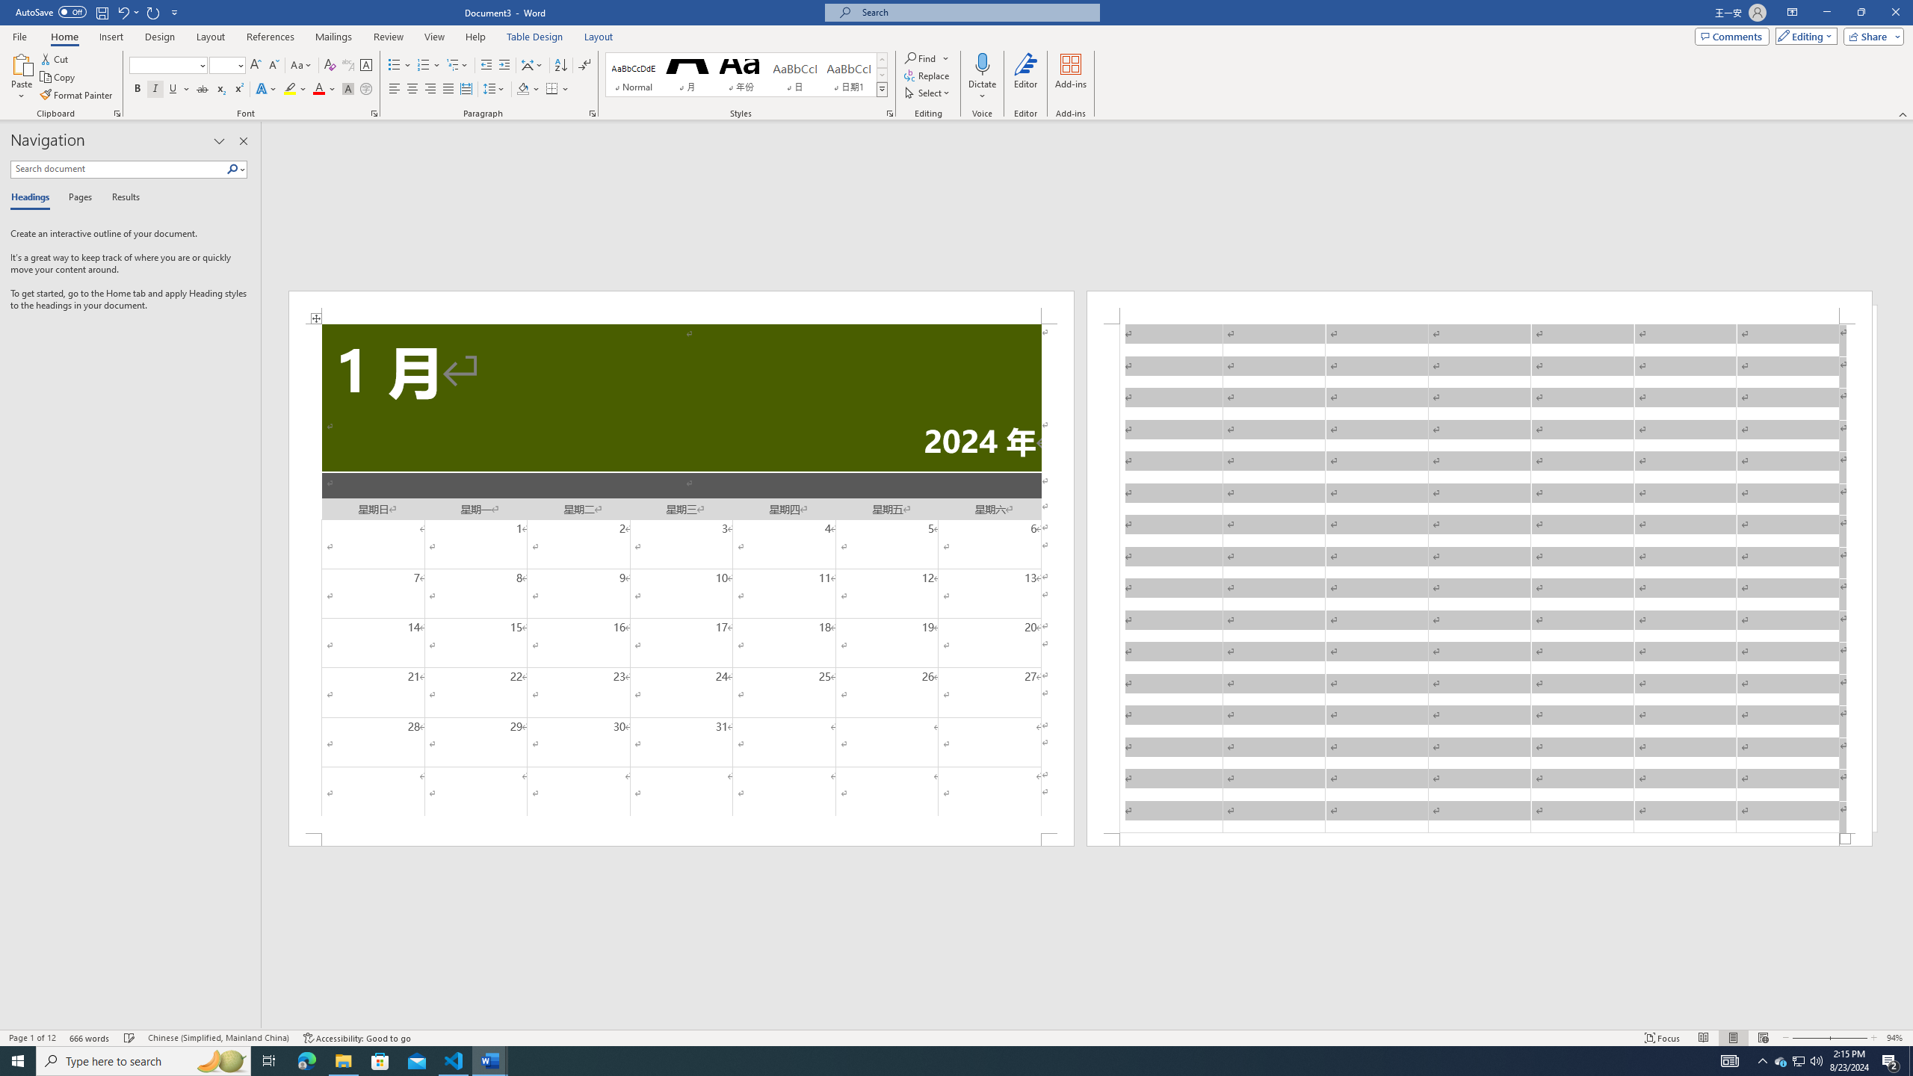 This screenshot has width=1913, height=1076. What do you see at coordinates (495, 90) in the screenshot?
I see `Line and Paragraph Spacing` at bounding box center [495, 90].